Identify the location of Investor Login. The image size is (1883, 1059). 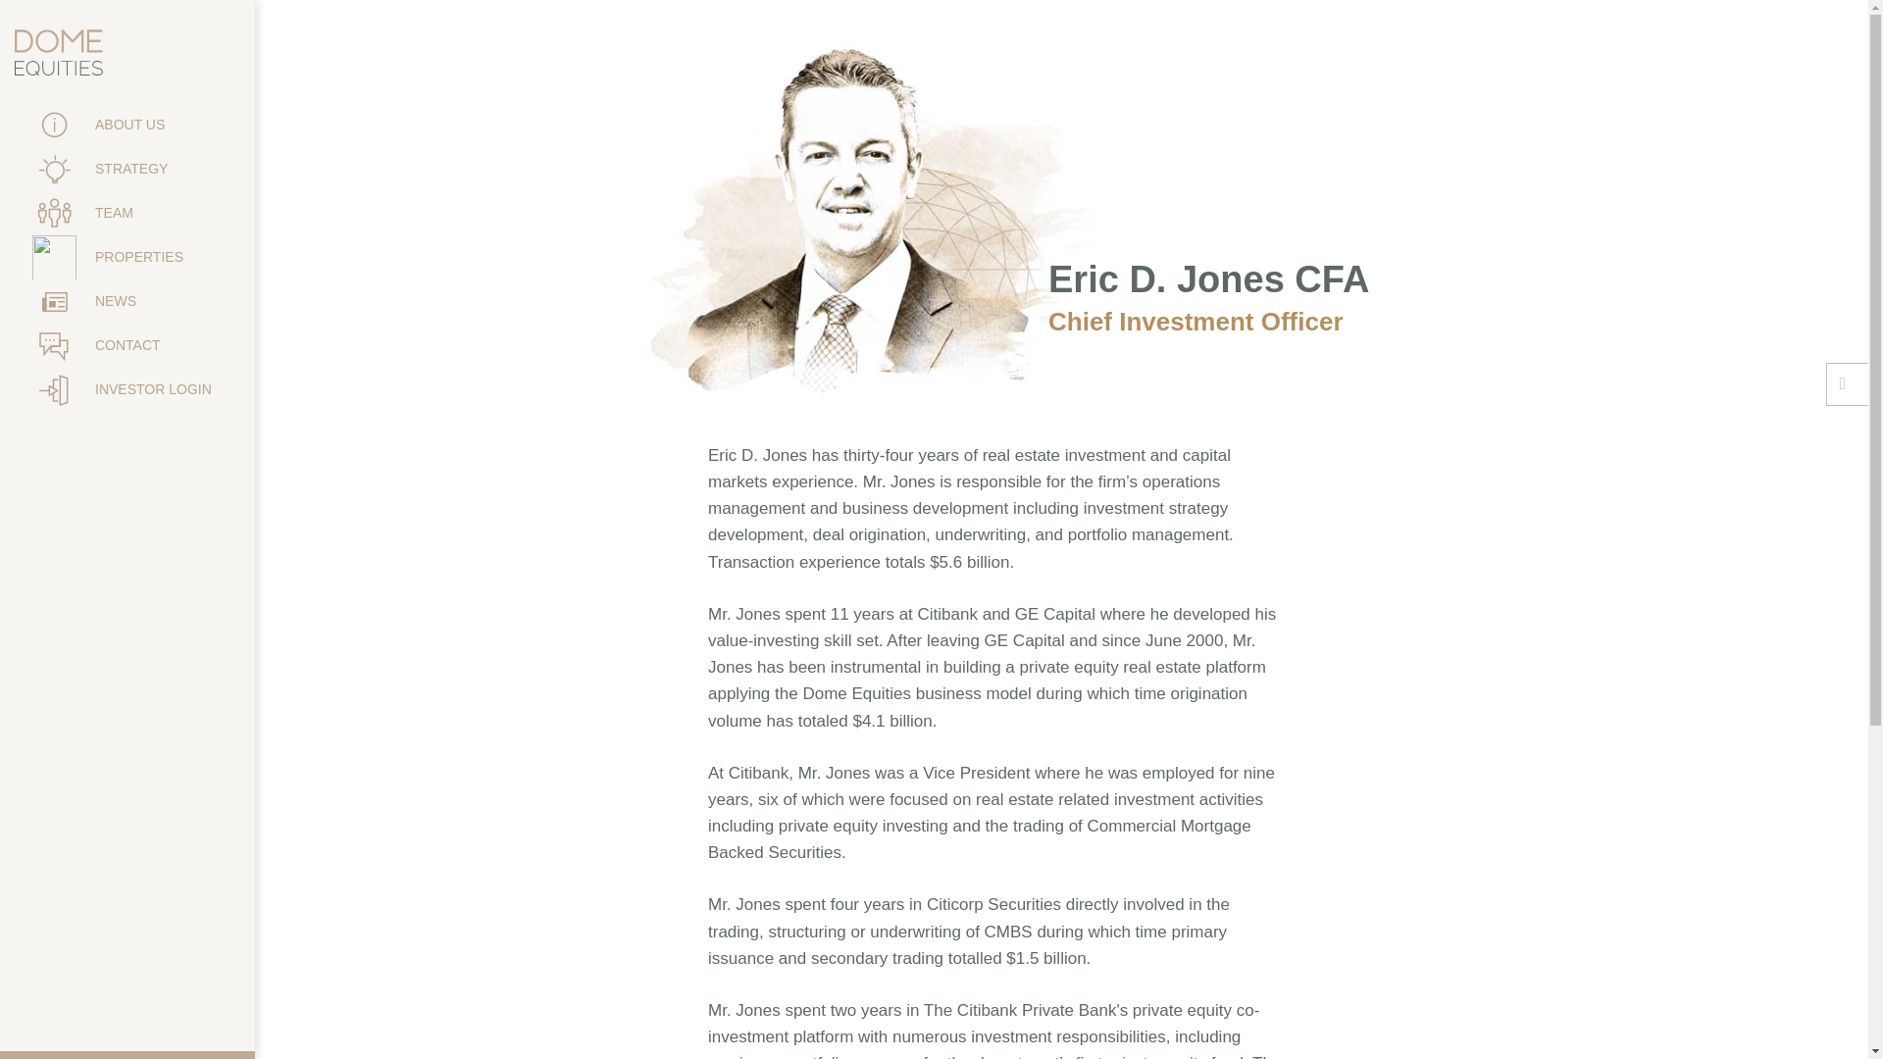
(127, 389).